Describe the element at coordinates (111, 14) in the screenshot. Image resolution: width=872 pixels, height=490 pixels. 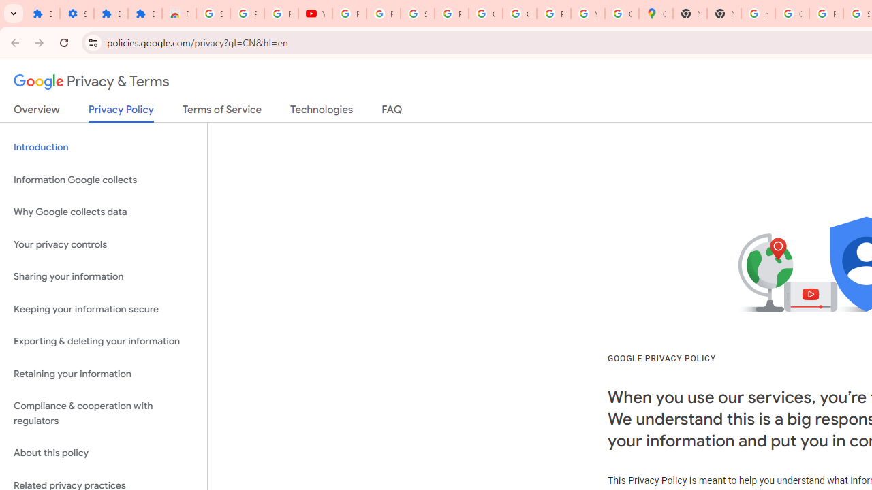
I see `Extensions` at that location.